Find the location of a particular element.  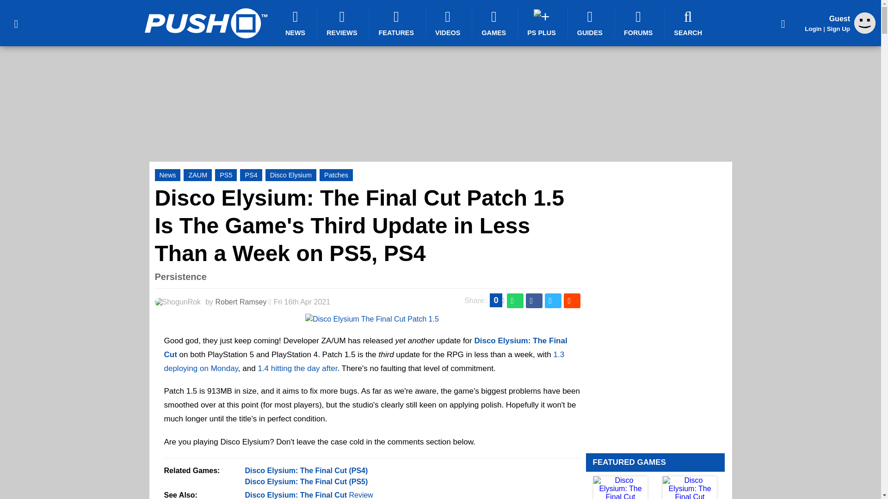

Share this on Twitter is located at coordinates (553, 301).